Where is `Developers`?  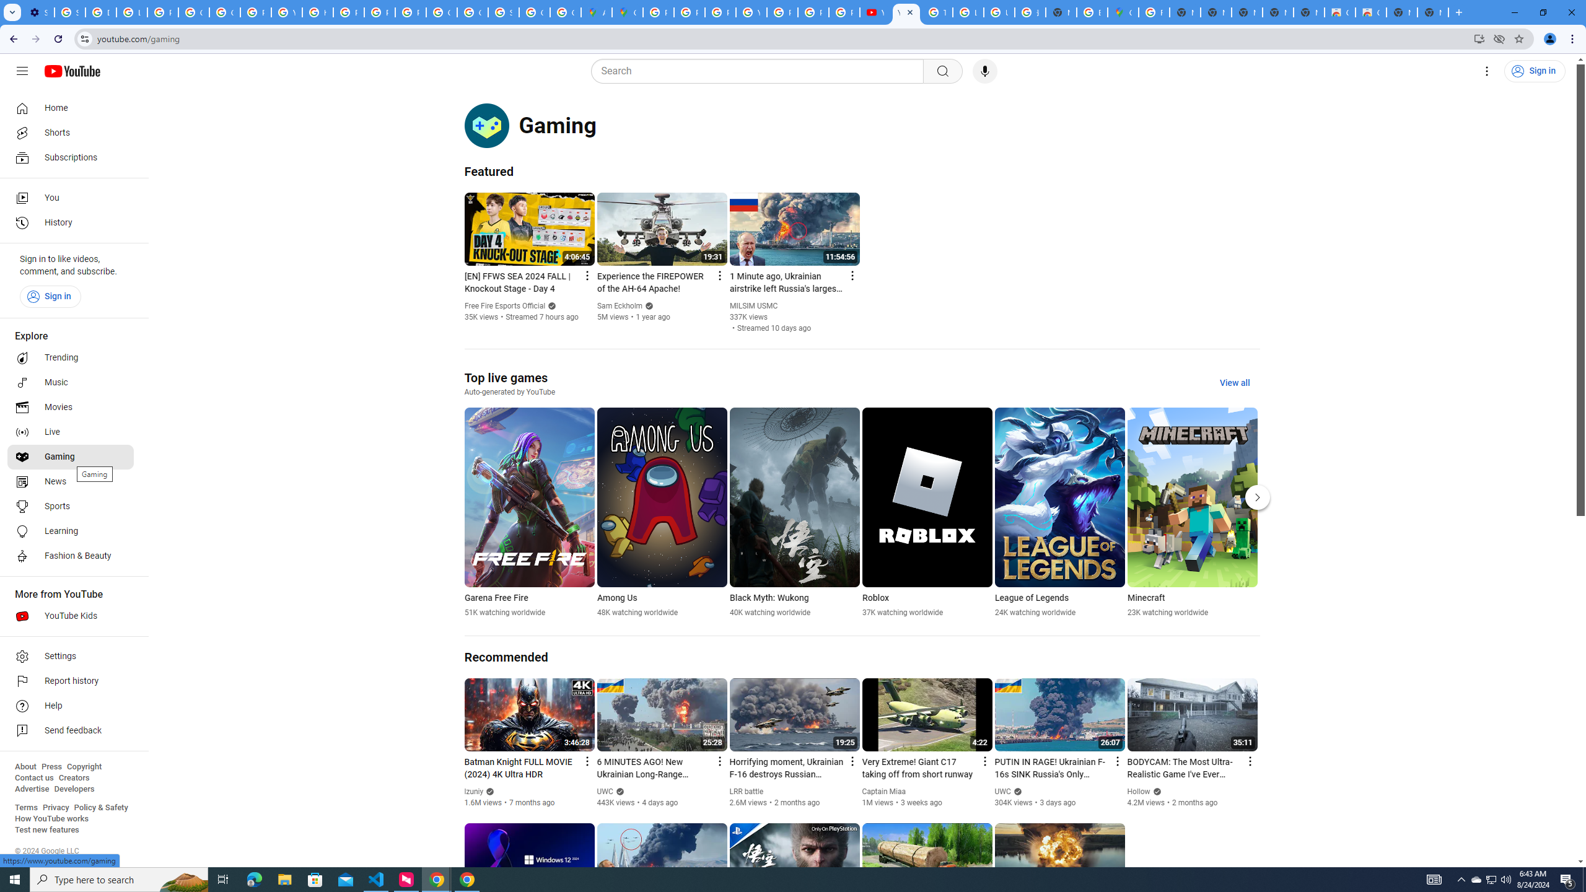
Developers is located at coordinates (74, 789).